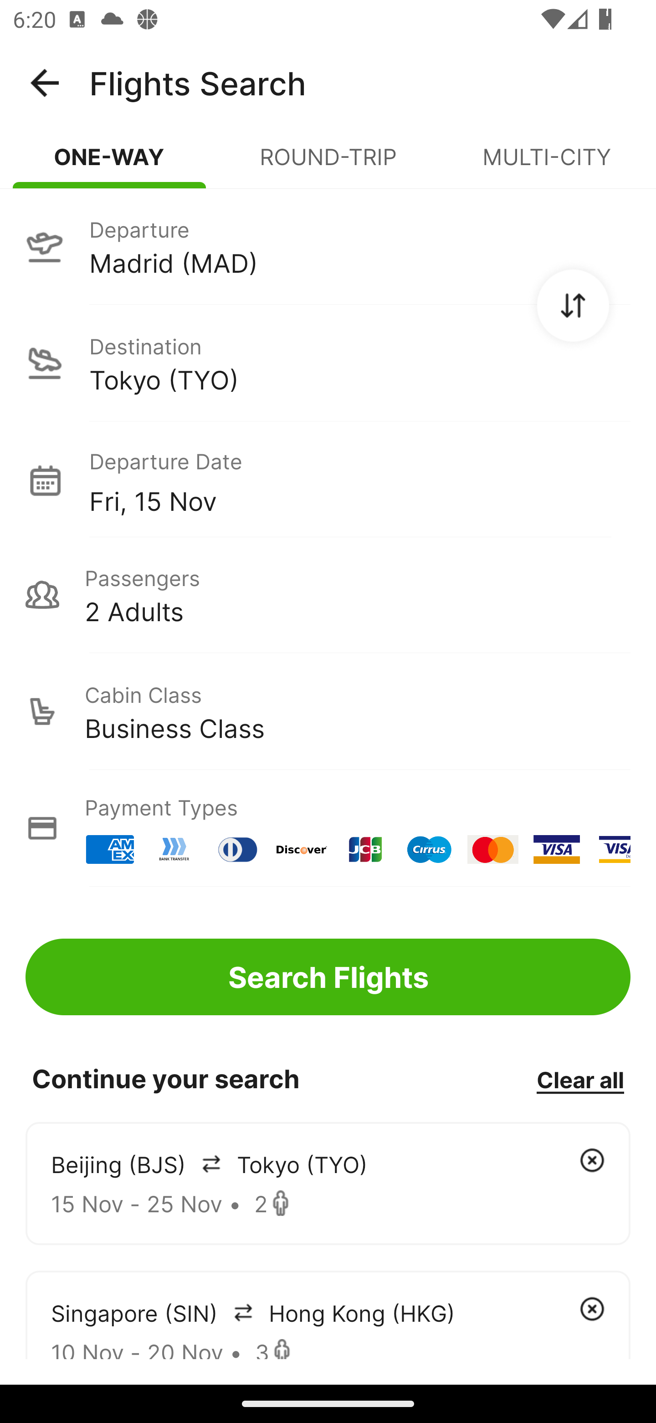  What do you see at coordinates (328, 711) in the screenshot?
I see `Cabin Class Business Class` at bounding box center [328, 711].